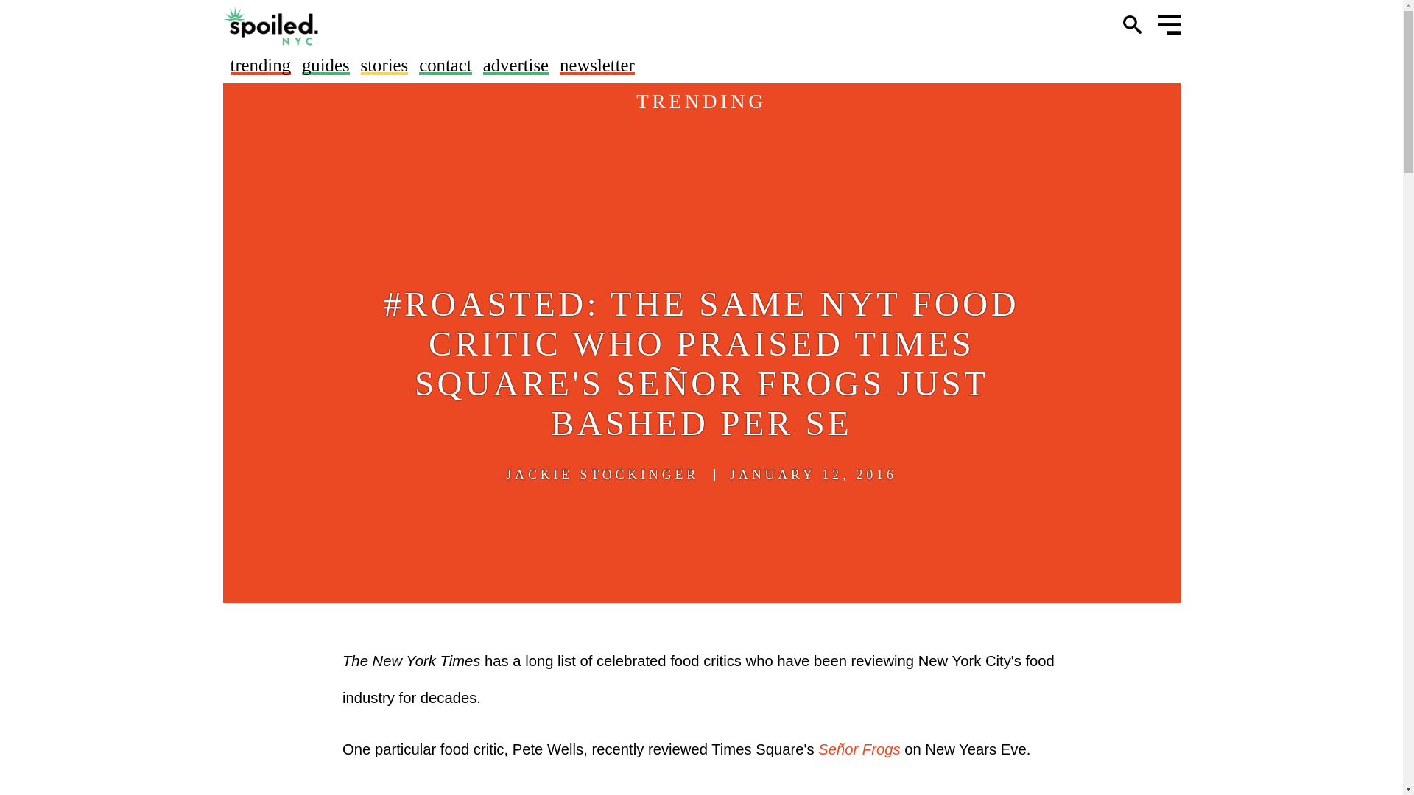 This screenshot has width=1414, height=795. Describe the element at coordinates (445, 65) in the screenshot. I see `contact` at that location.